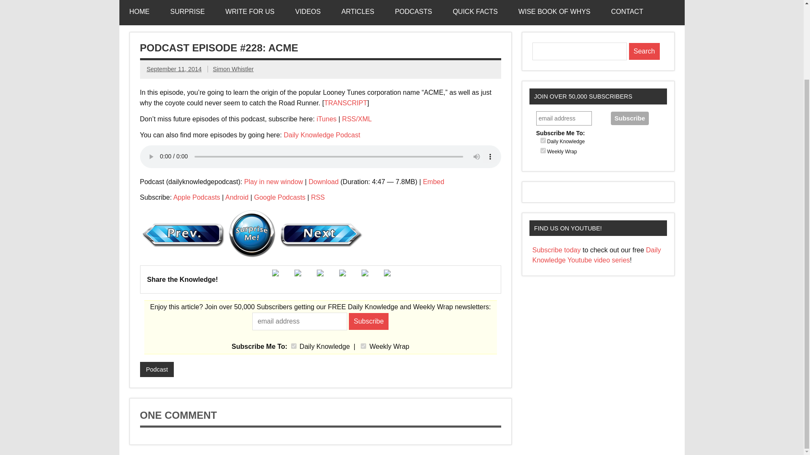 Image resolution: width=810 pixels, height=455 pixels. I want to click on Search, so click(645, 51).